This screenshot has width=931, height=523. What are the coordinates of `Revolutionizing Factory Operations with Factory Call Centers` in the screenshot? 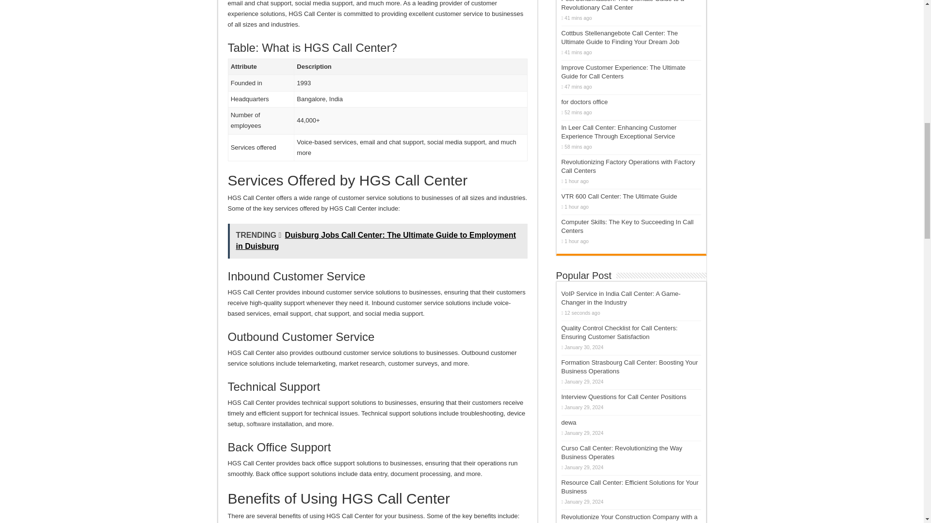 It's located at (628, 166).